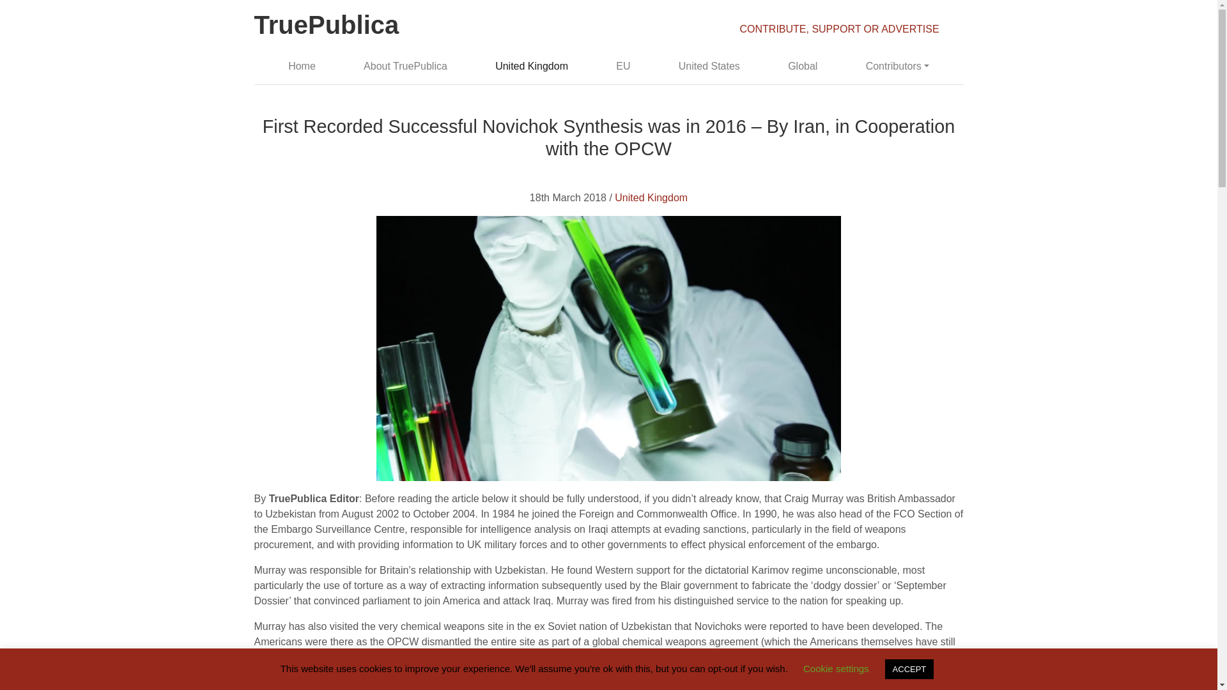 The width and height of the screenshot is (1227, 690). What do you see at coordinates (302, 66) in the screenshot?
I see `Home` at bounding box center [302, 66].